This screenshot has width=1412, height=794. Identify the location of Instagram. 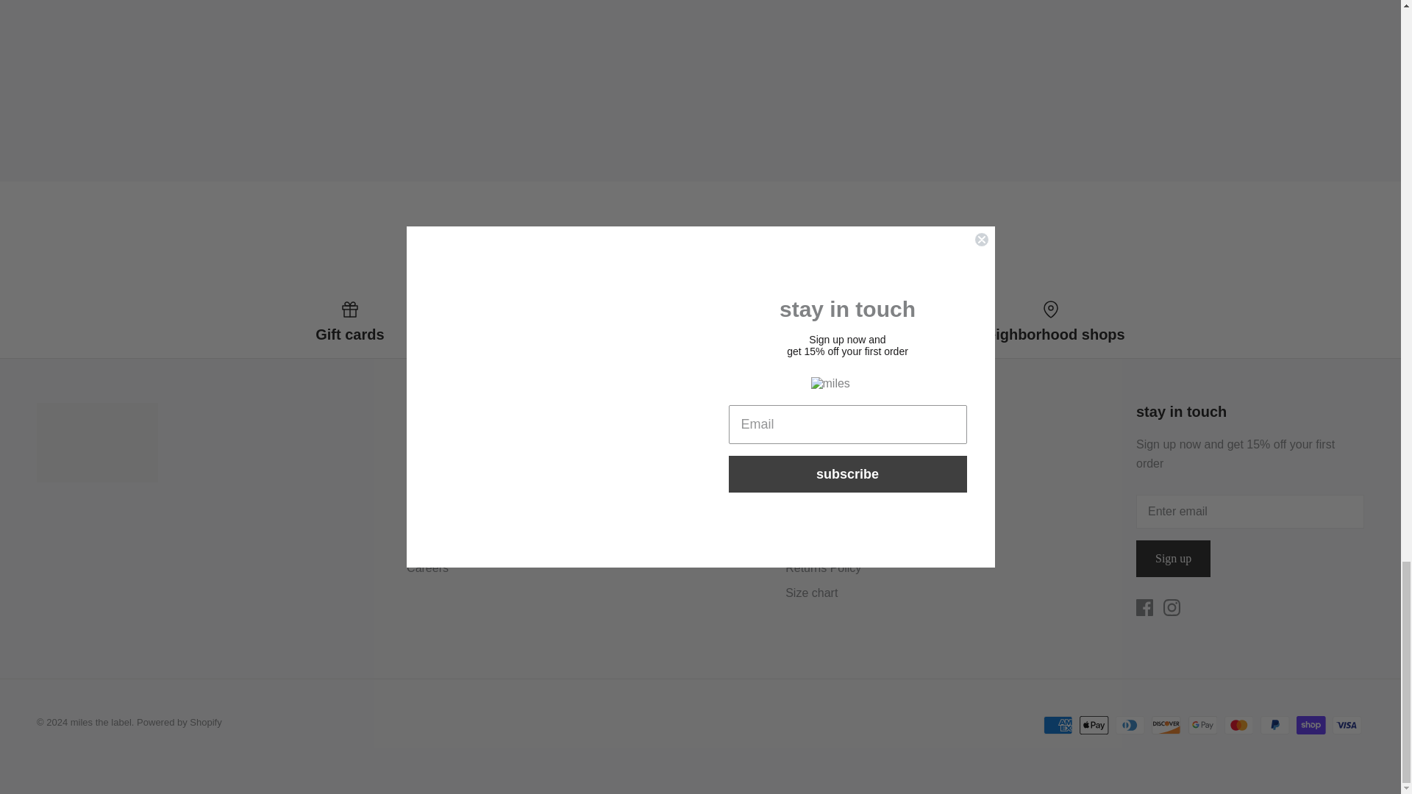
(1172, 607).